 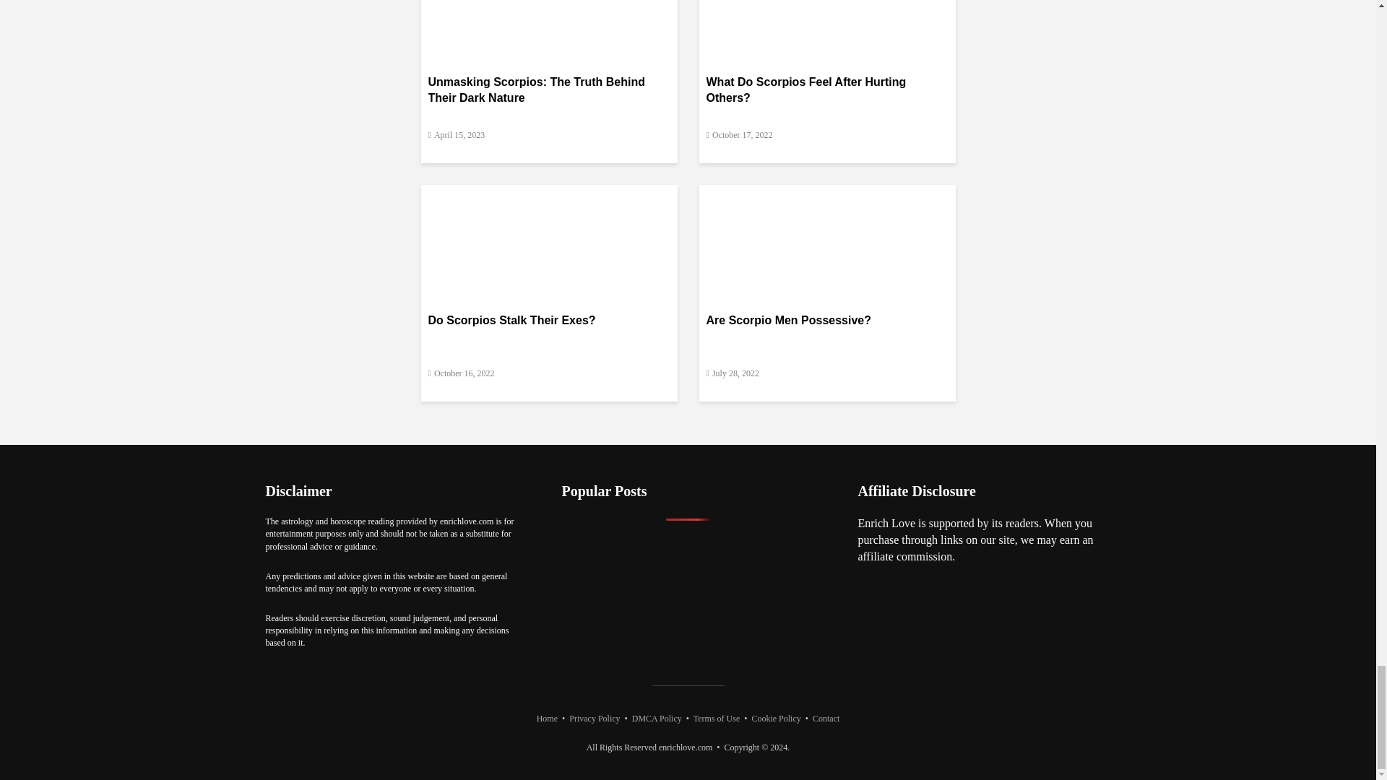 What do you see at coordinates (826, 239) in the screenshot?
I see `Are Scorpio Men Possessive?` at bounding box center [826, 239].